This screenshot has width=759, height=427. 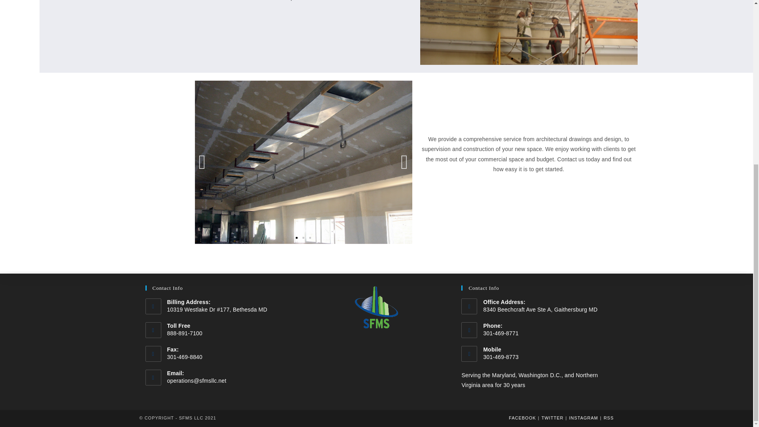 What do you see at coordinates (583, 154) in the screenshot?
I see `INSTAGRAM` at bounding box center [583, 154].